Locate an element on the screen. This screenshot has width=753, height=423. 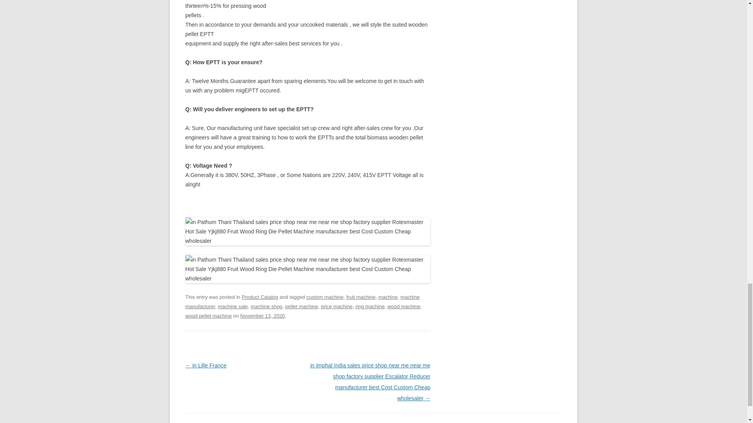
fruit machine is located at coordinates (361, 297).